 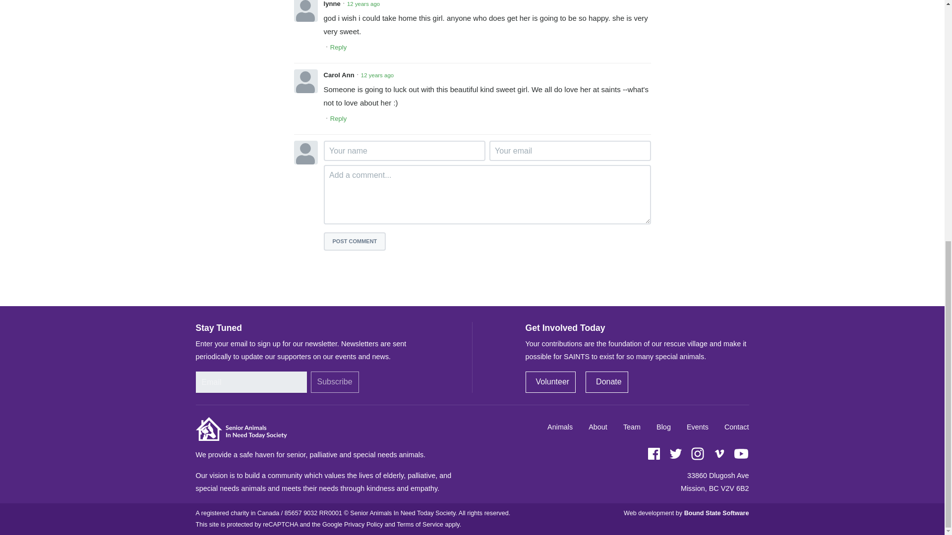 I want to click on 12 years ago, so click(x=377, y=75).